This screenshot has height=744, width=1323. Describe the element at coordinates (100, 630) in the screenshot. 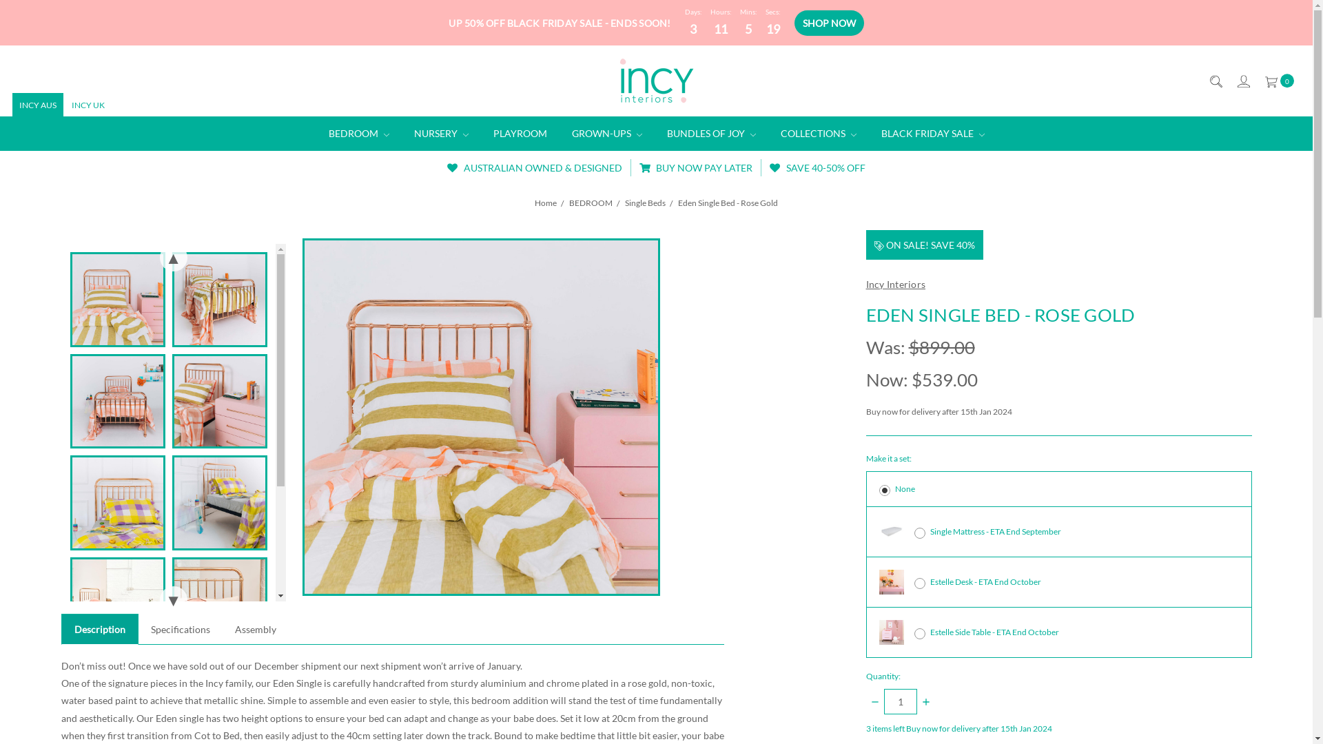

I see `Description` at that location.